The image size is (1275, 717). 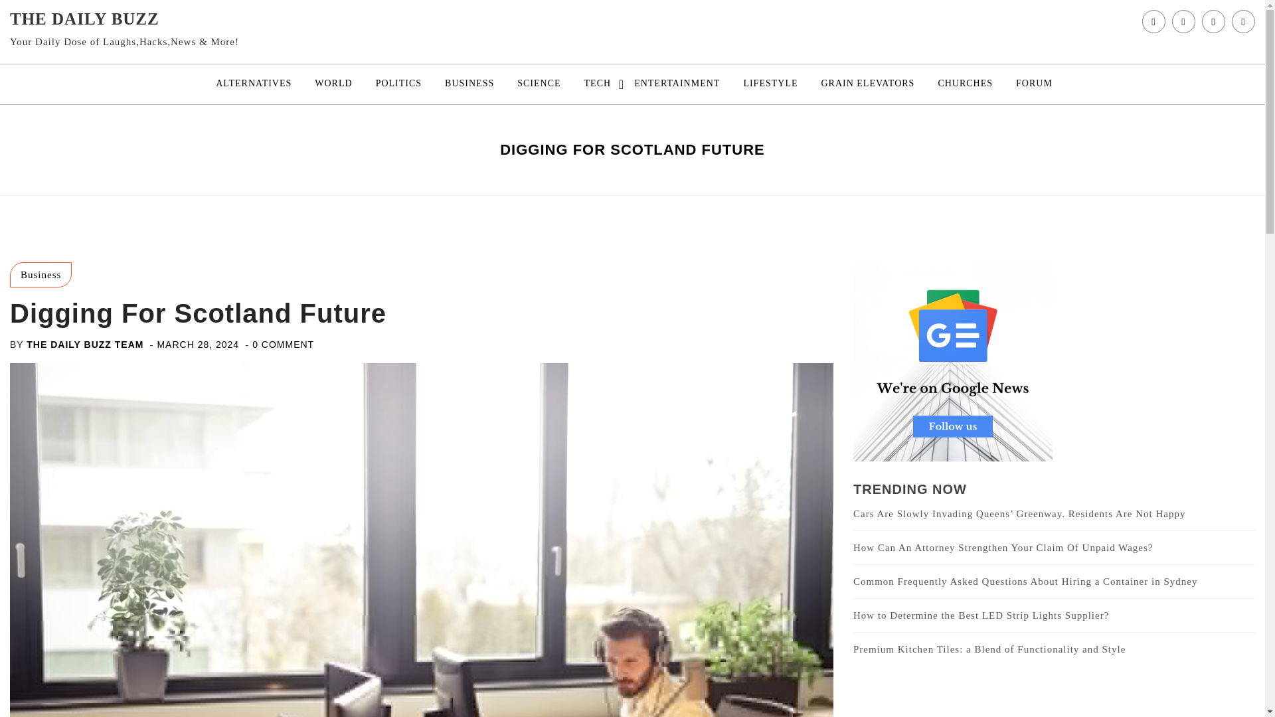 I want to click on BUSINESS, so click(x=469, y=84).